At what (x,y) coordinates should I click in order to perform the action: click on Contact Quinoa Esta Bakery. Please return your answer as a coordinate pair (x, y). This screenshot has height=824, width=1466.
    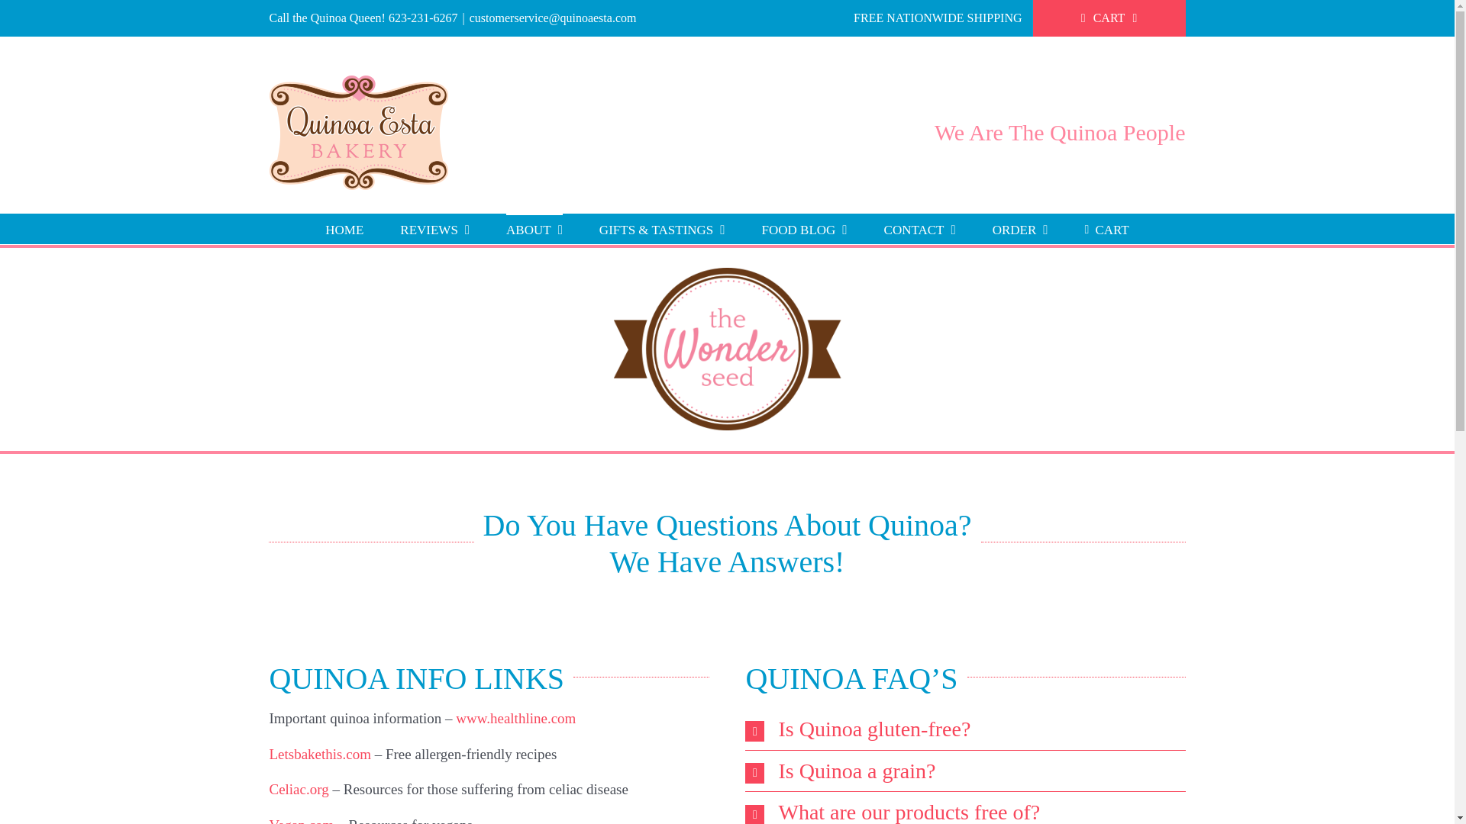
    Looking at the image, I should click on (919, 228).